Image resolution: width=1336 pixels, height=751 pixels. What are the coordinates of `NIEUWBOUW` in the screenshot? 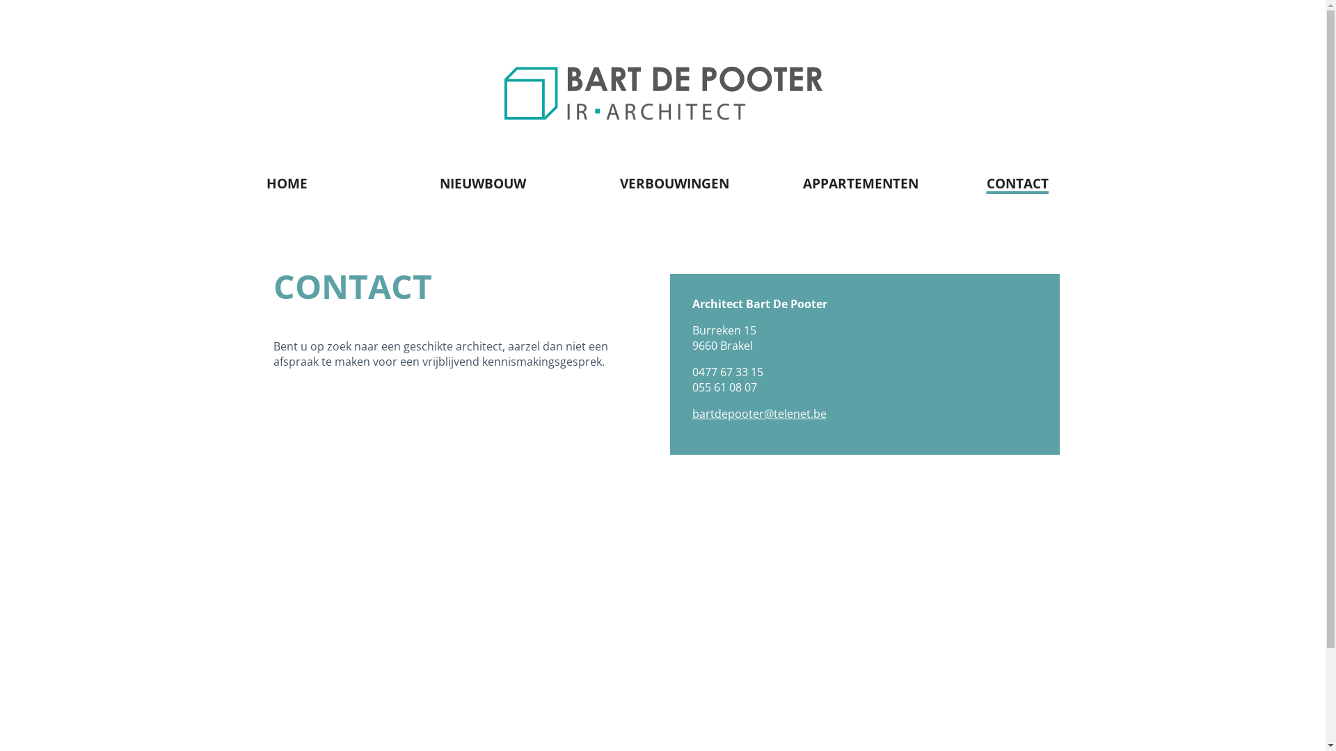 It's located at (483, 184).